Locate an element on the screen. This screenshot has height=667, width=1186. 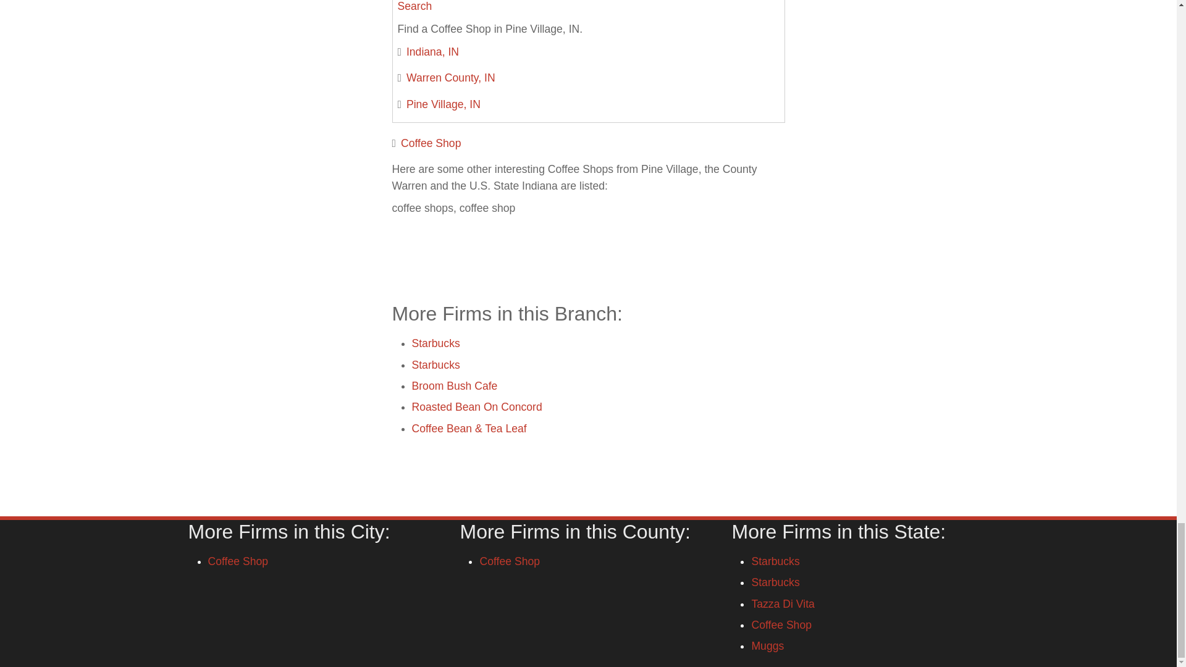
Pine Village, IN is located at coordinates (444, 104).